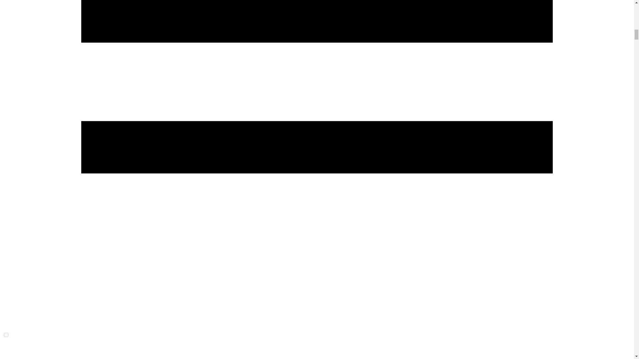 Image resolution: width=639 pixels, height=359 pixels. I want to click on on, so click(6, 335).